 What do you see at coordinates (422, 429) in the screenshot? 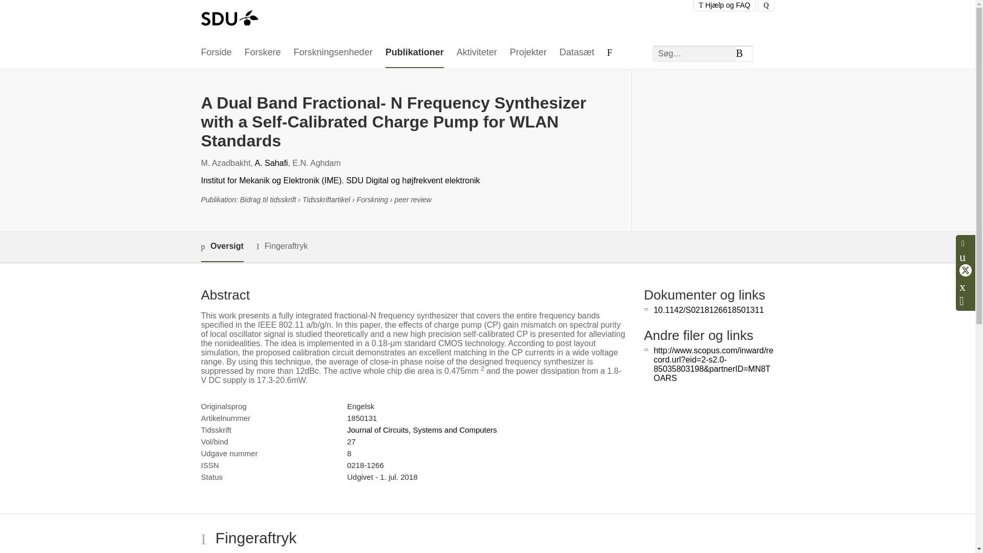
I see `Journal of Circuits, Systems and Computers` at bounding box center [422, 429].